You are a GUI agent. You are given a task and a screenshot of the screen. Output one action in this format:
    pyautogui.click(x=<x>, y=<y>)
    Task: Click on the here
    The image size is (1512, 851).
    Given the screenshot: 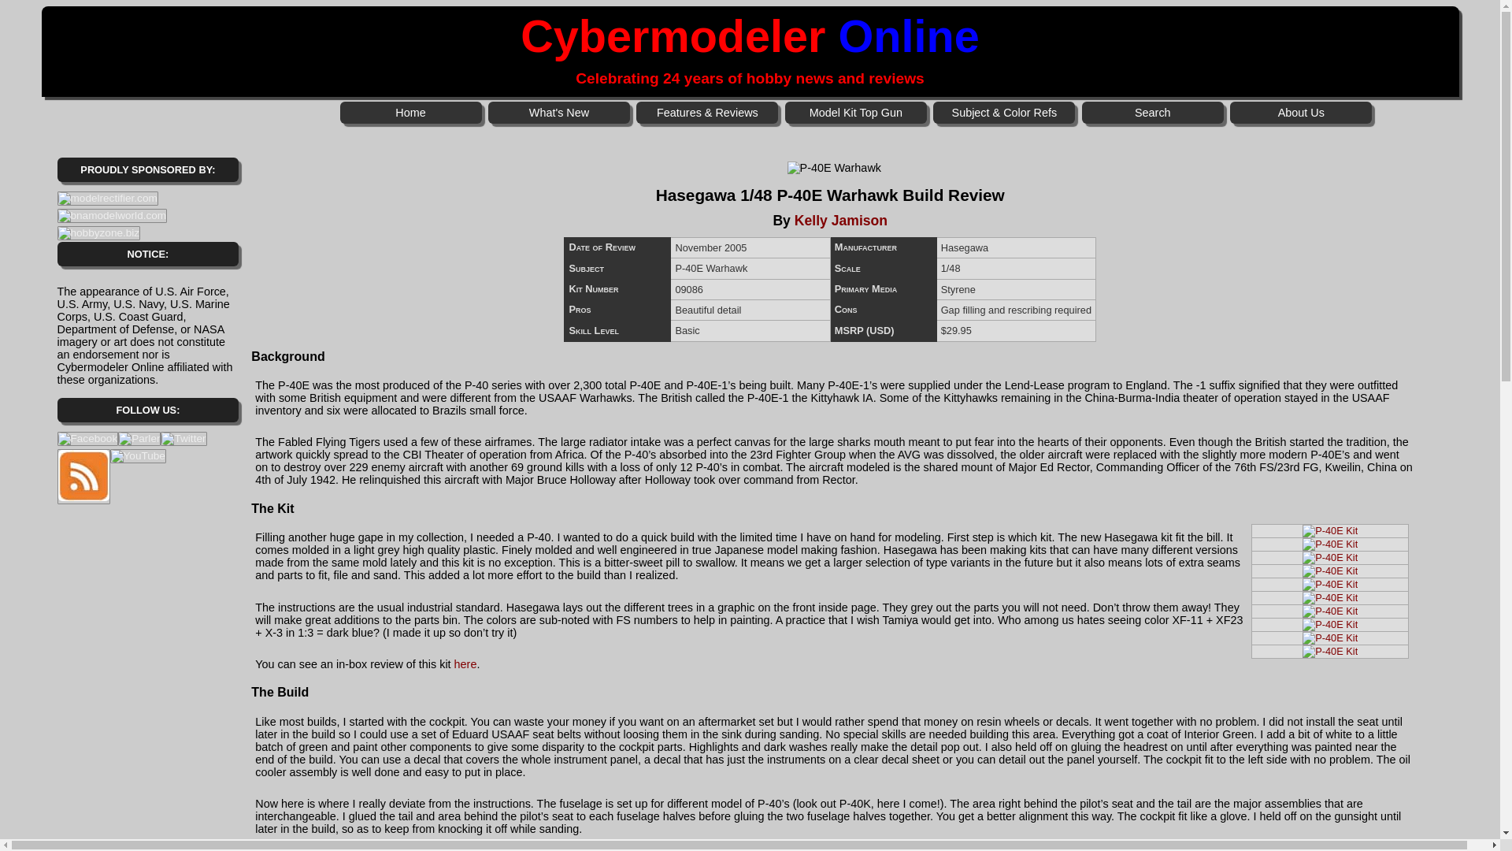 What is the action you would take?
    pyautogui.click(x=466, y=663)
    